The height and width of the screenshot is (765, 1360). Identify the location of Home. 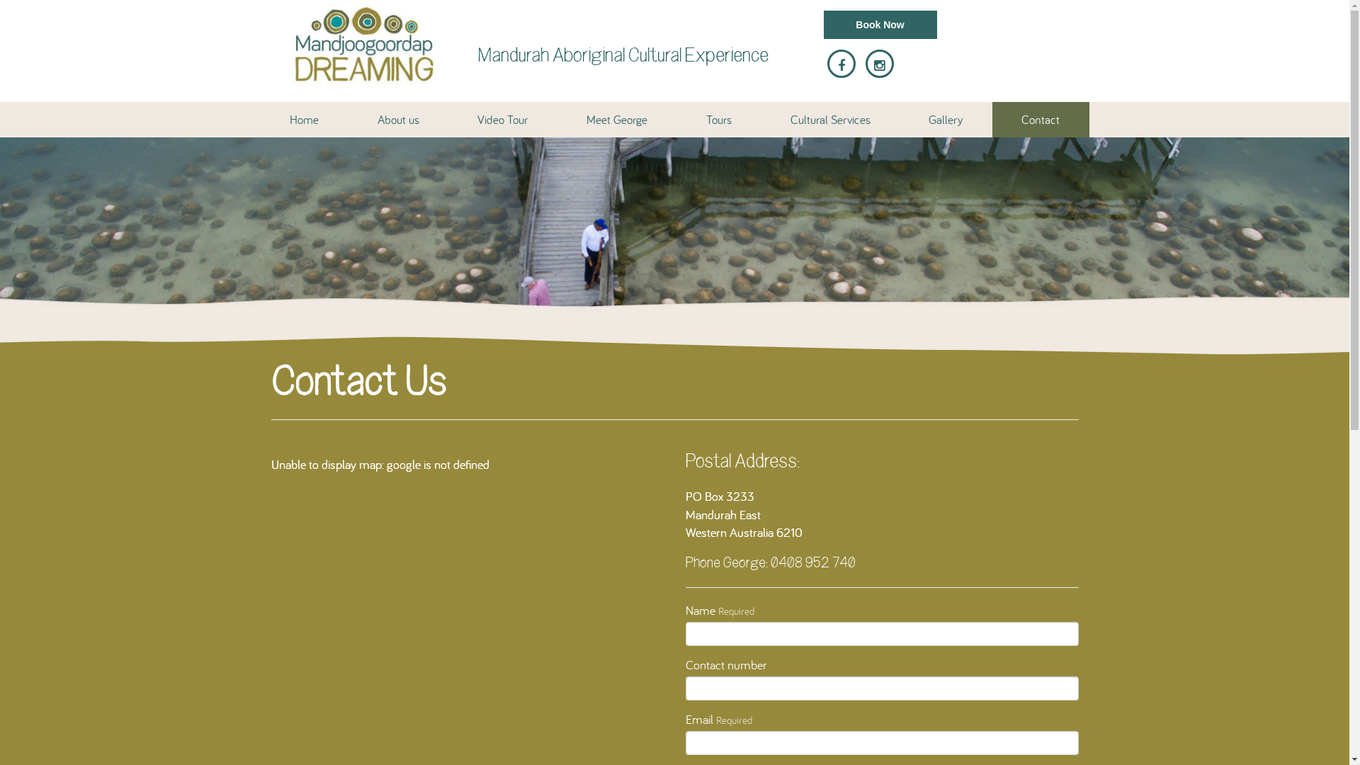
(305, 120).